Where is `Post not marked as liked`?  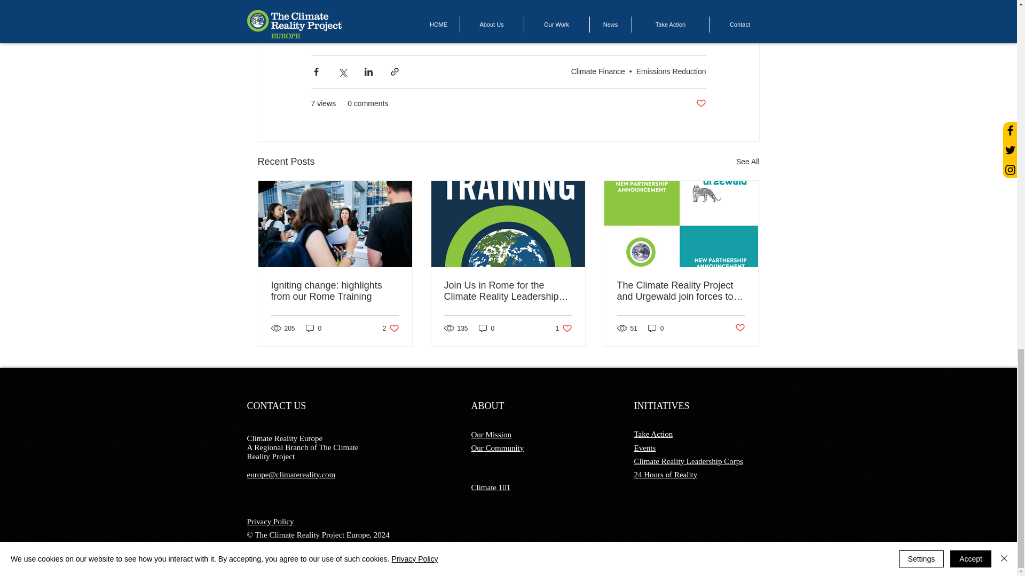
Post not marked as liked is located at coordinates (700, 103).